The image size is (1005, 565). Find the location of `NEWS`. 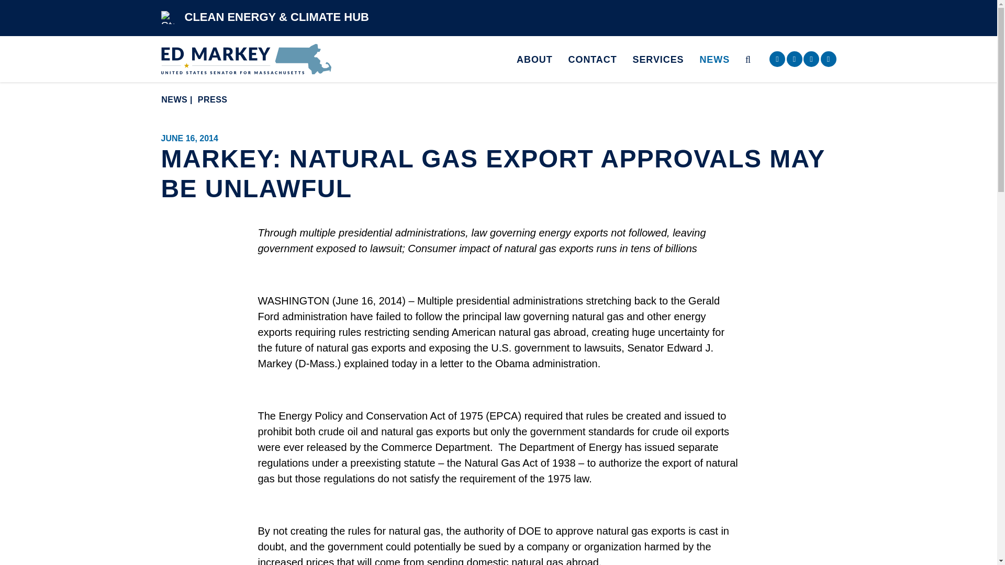

NEWS is located at coordinates (714, 60).